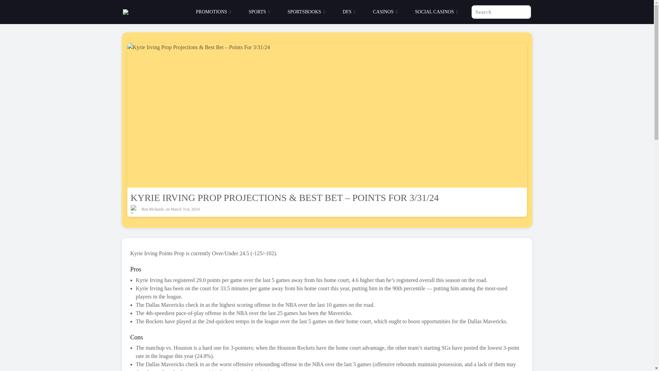 The image size is (659, 371). What do you see at coordinates (152, 209) in the screenshot?
I see `Posts by Ren Richards` at bounding box center [152, 209].